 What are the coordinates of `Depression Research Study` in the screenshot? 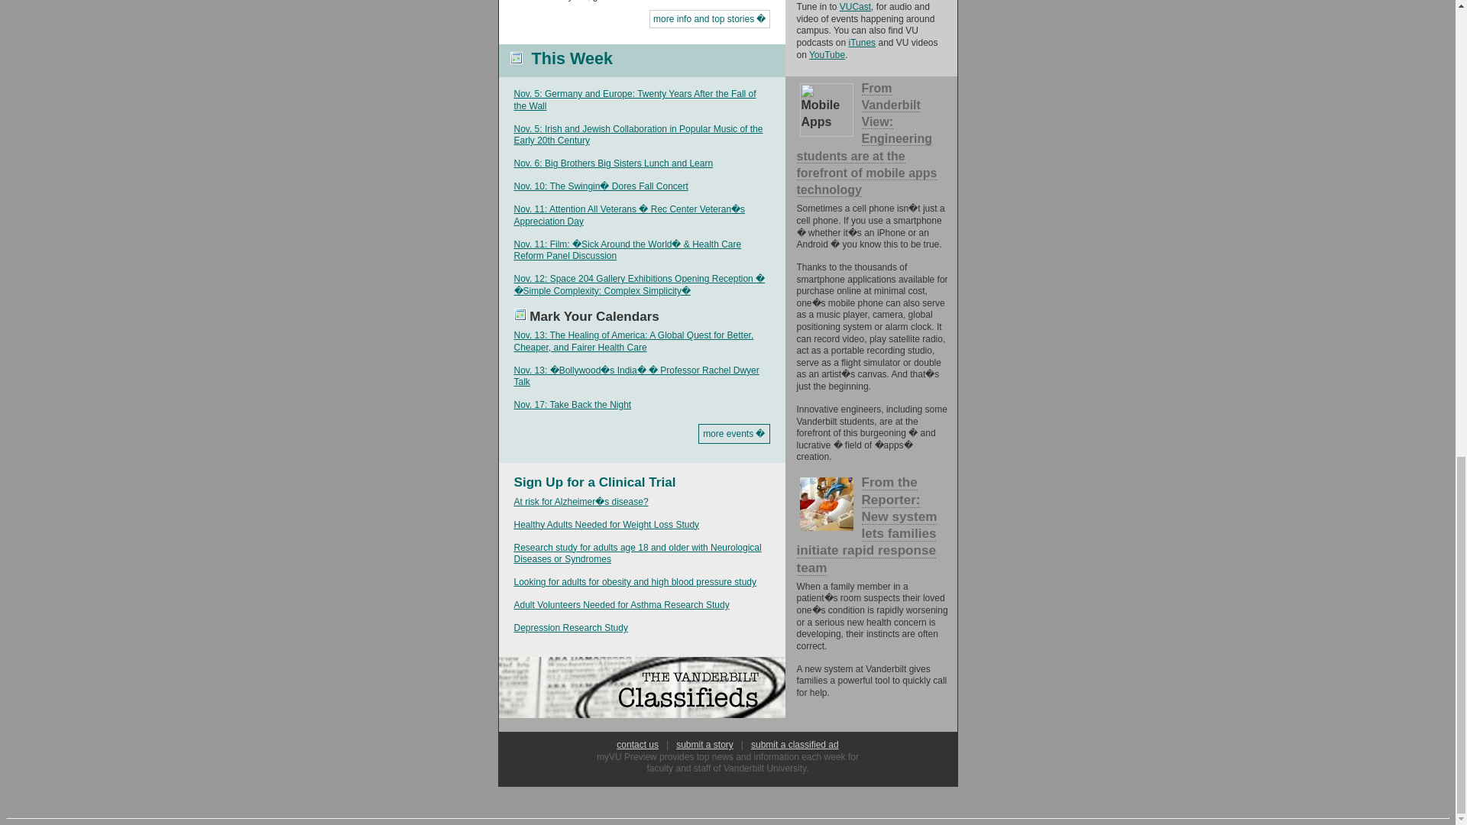 It's located at (570, 628).